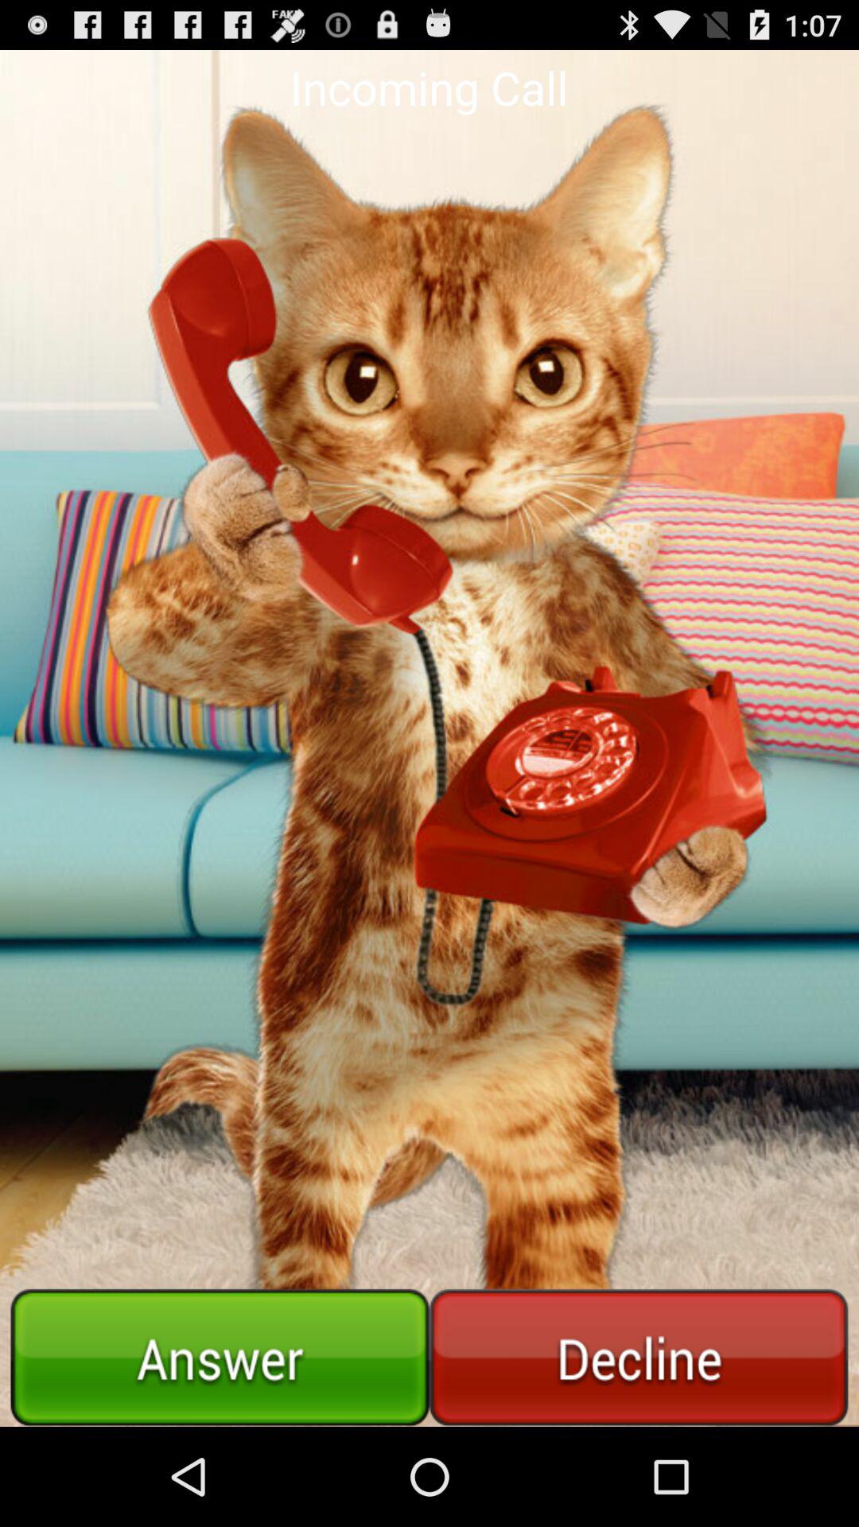  Describe the element at coordinates (639, 1358) in the screenshot. I see `call decline button` at that location.